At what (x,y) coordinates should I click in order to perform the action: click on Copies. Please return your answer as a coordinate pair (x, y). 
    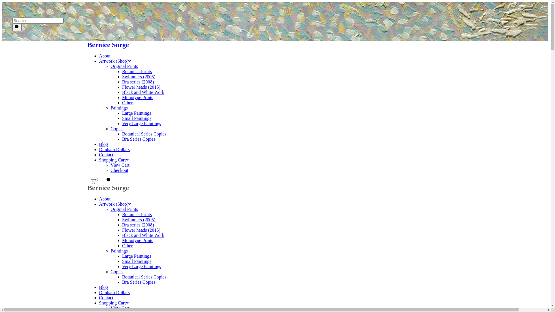
    Looking at the image, I should click on (117, 129).